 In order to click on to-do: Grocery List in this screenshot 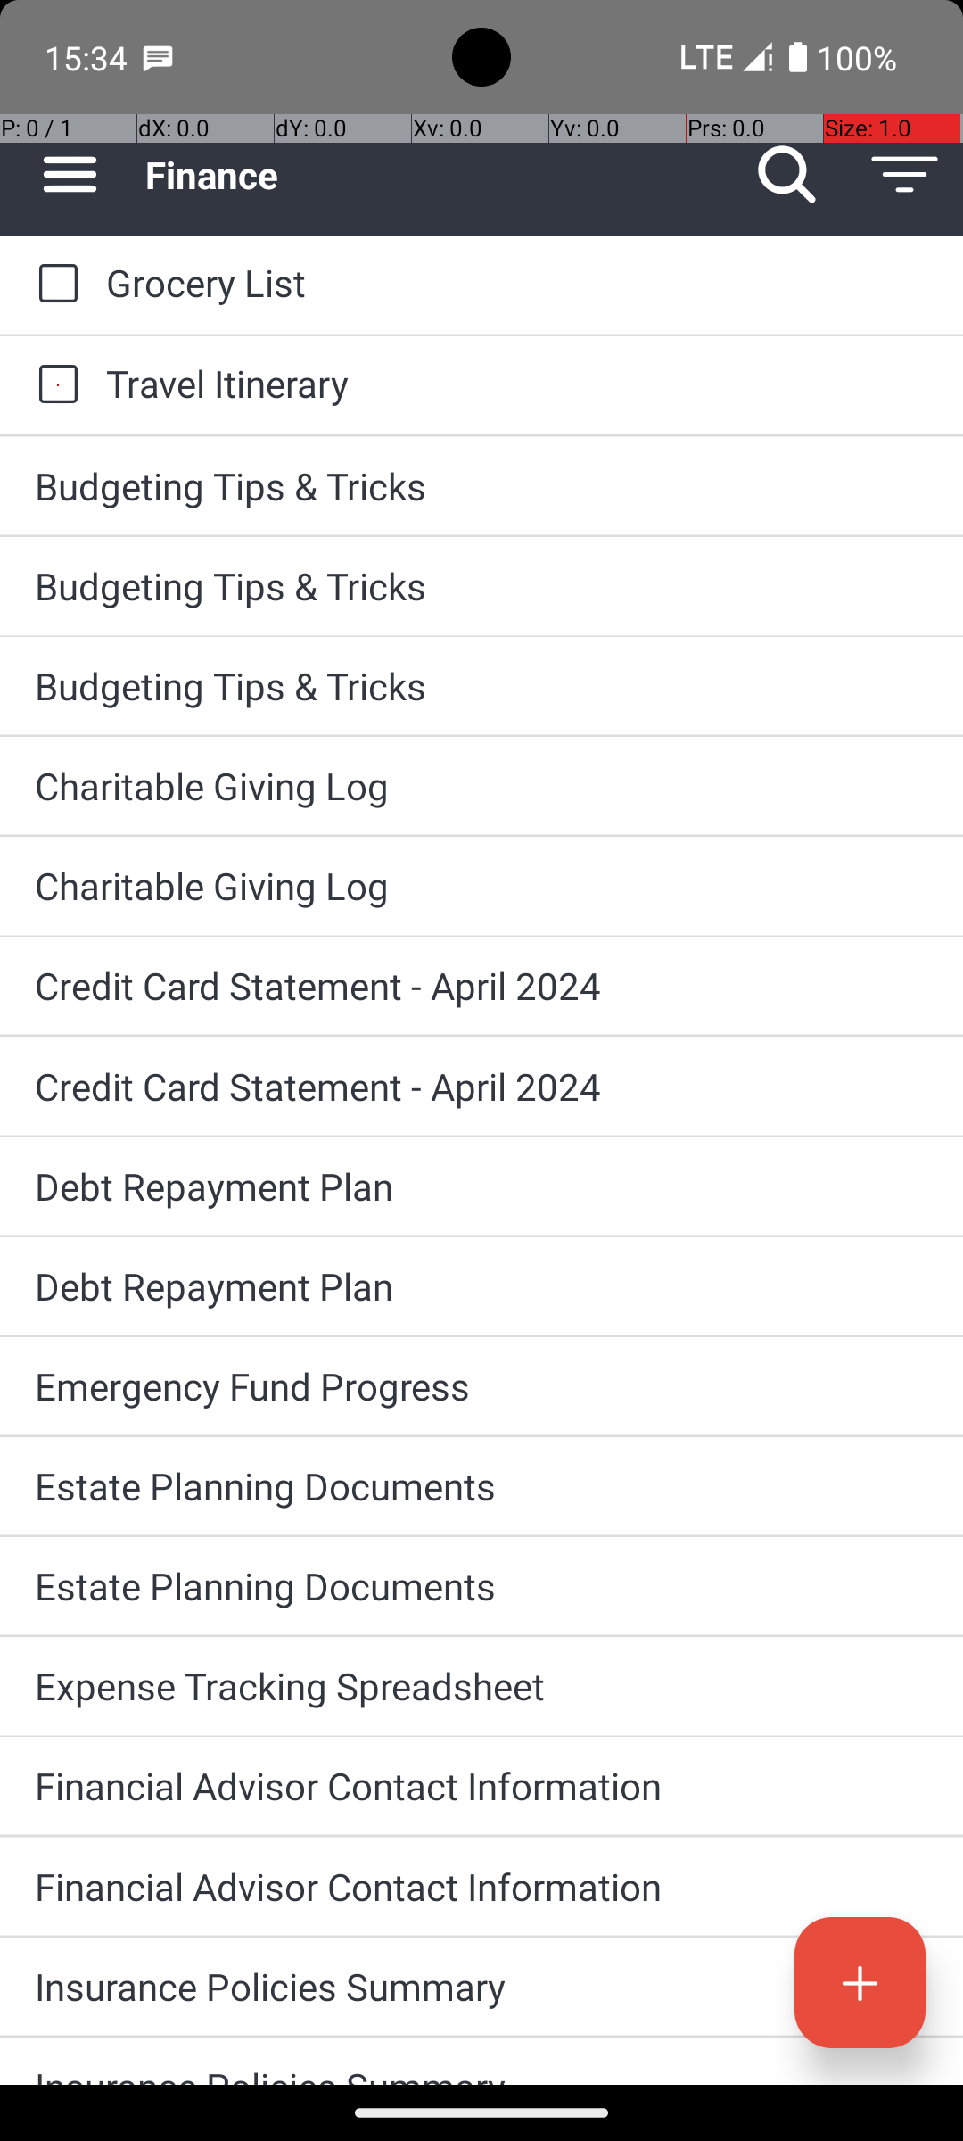, I will do `click(53, 285)`.